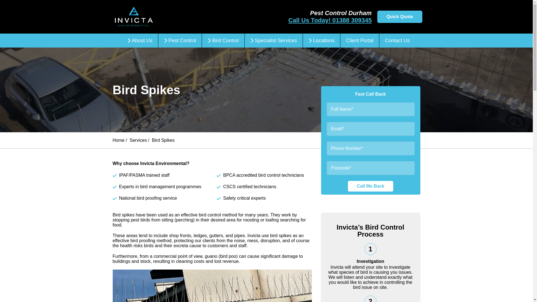 This screenshot has width=537, height=302. What do you see at coordinates (321, 40) in the screenshot?
I see `Locations` at bounding box center [321, 40].